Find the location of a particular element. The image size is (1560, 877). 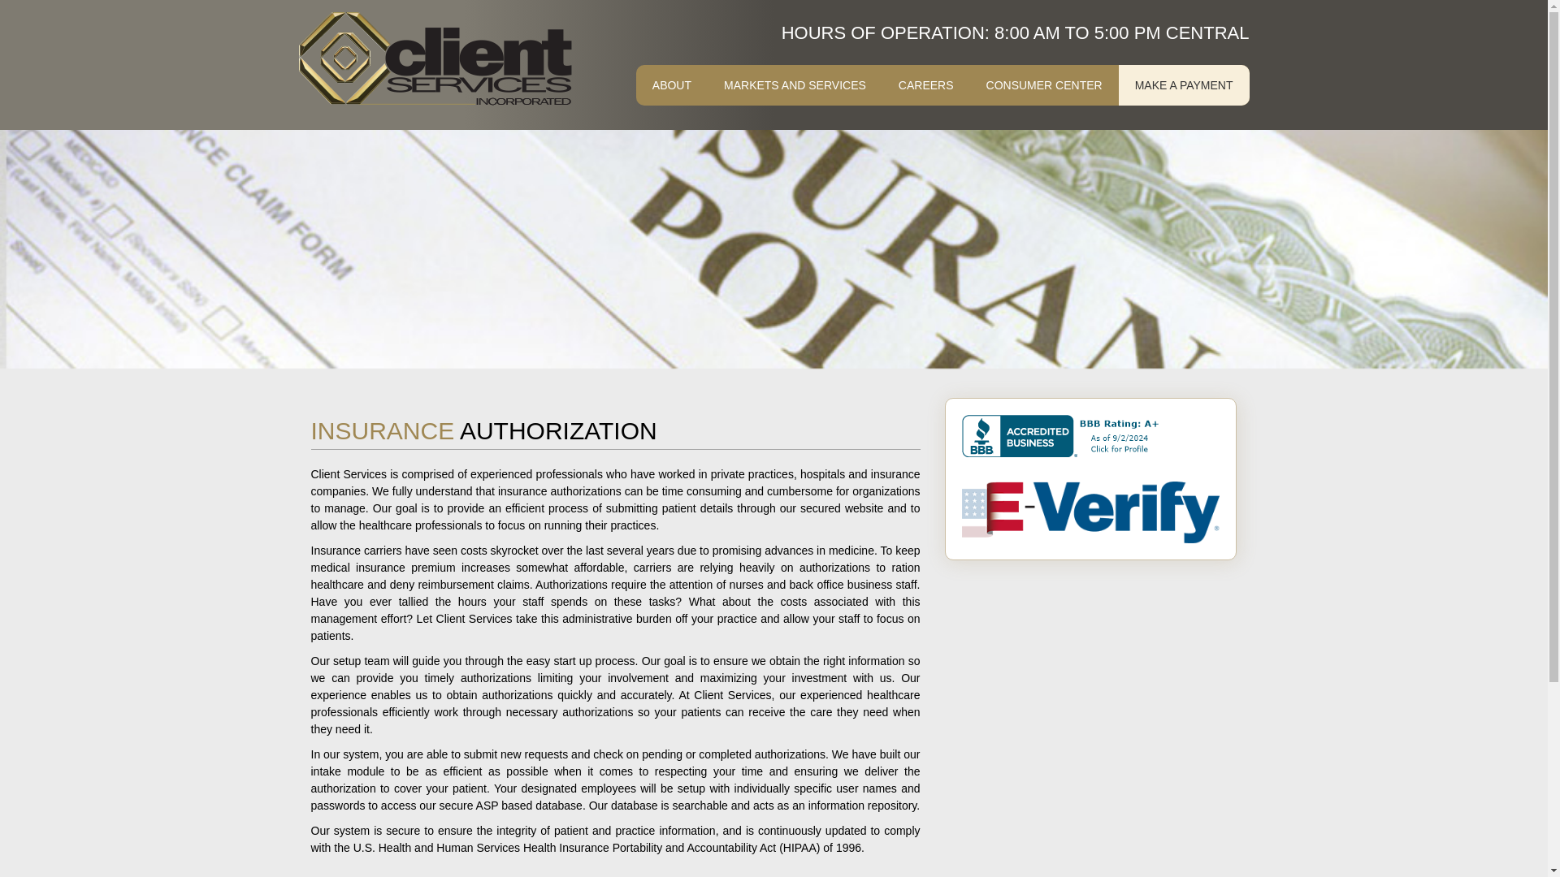

About is located at coordinates (672, 84).